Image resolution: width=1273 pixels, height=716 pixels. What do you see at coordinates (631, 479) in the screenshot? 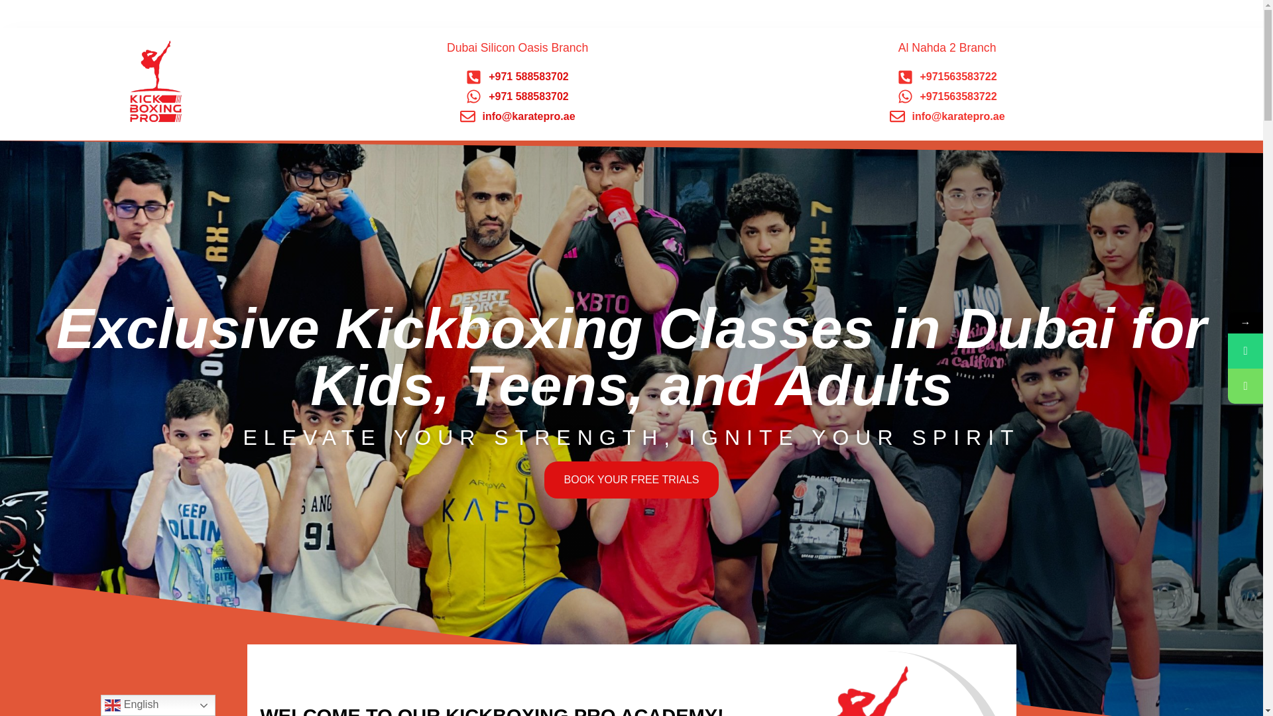
I see `BOOK YOUR FREE TRIALS` at bounding box center [631, 479].